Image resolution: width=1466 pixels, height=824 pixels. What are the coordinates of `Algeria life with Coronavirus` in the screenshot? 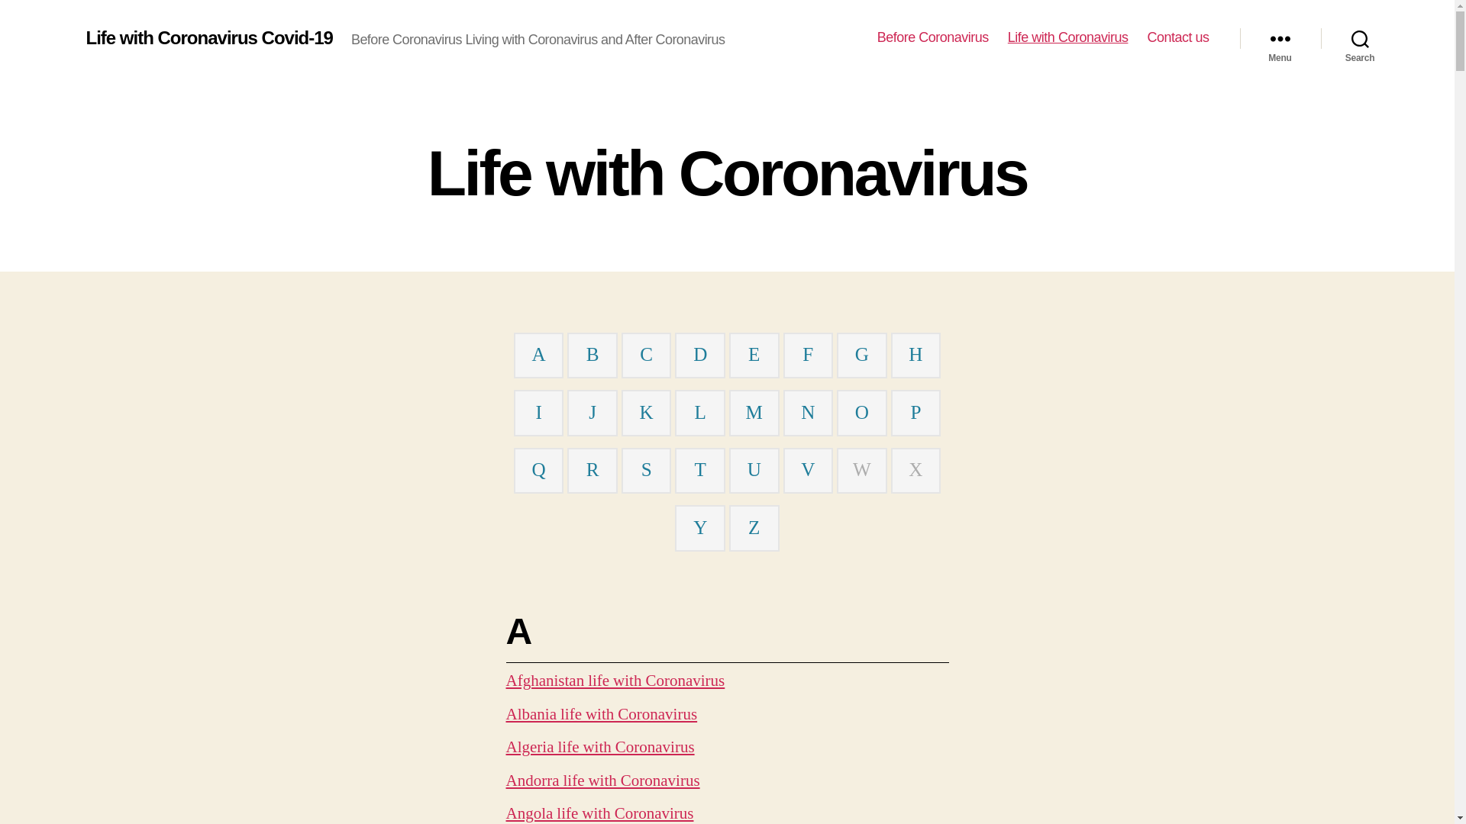 It's located at (600, 748).